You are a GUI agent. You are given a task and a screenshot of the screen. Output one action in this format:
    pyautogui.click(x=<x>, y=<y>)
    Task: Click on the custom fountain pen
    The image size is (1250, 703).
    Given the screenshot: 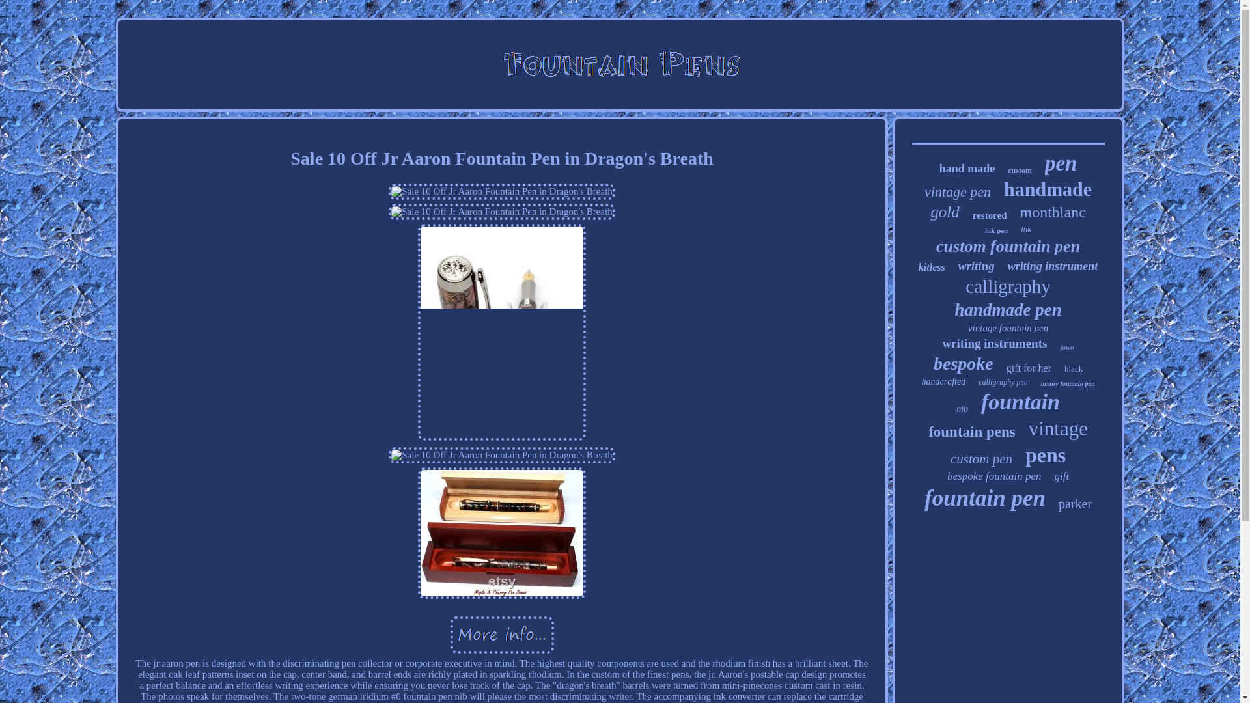 What is the action you would take?
    pyautogui.click(x=1008, y=246)
    